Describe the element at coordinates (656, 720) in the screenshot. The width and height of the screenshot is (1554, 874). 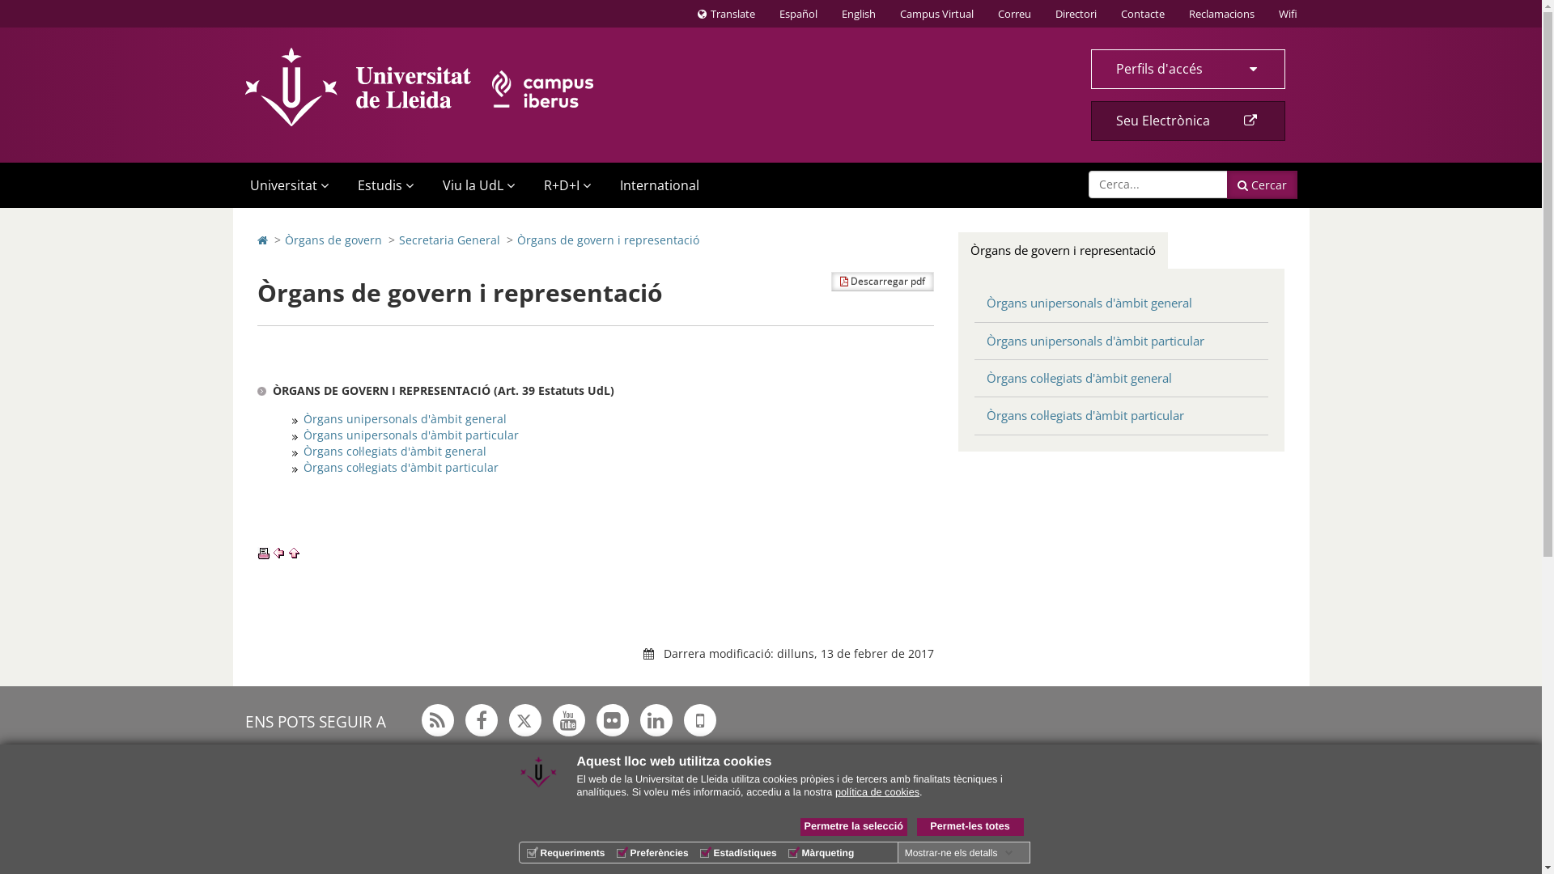
I see `Linkedin` at that location.